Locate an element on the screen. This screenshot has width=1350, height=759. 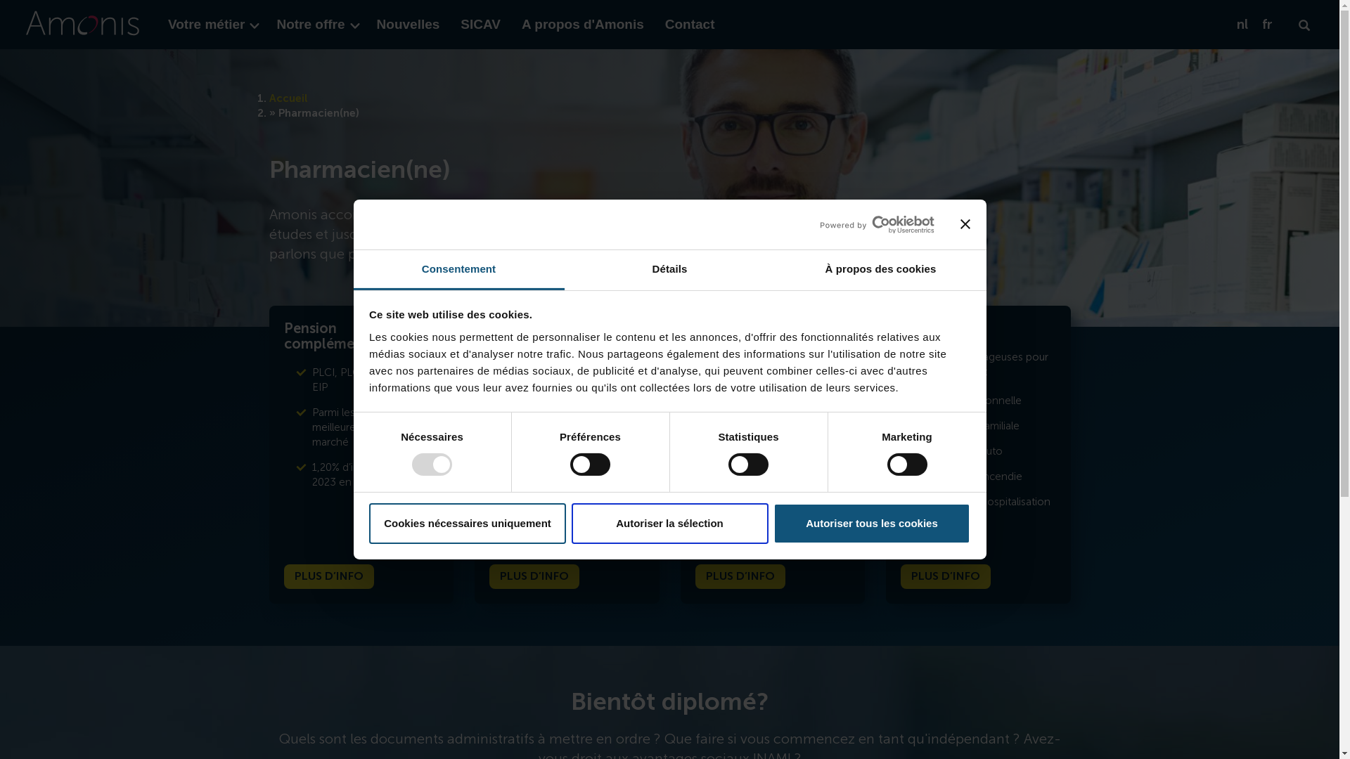
Accueil is located at coordinates (288, 98).